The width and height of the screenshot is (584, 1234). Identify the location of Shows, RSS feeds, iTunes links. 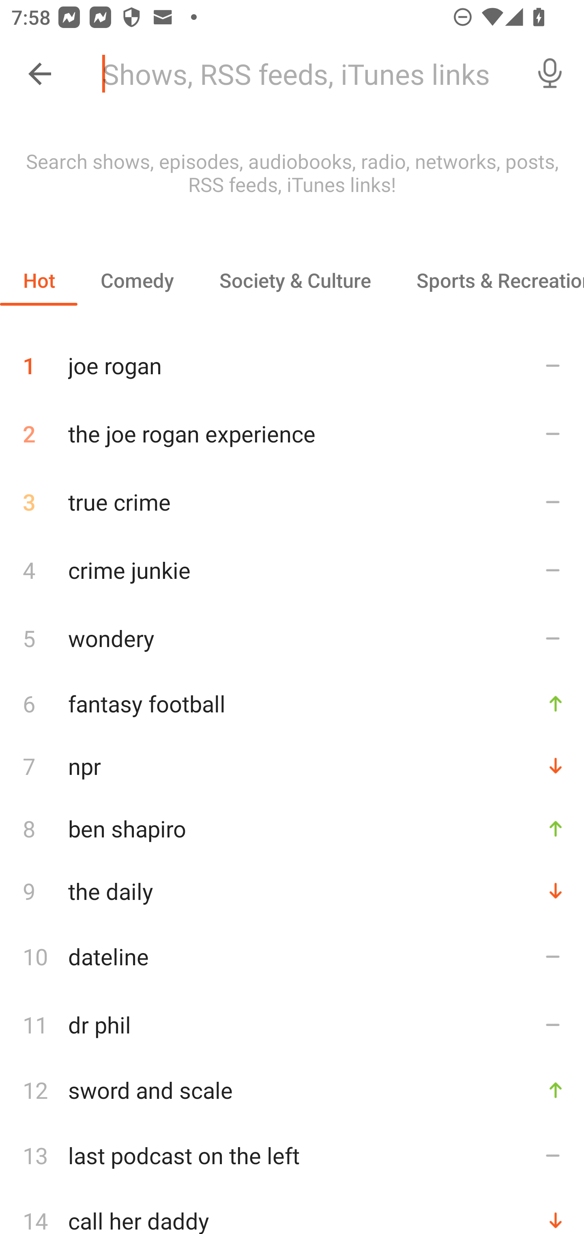
(303, 74).